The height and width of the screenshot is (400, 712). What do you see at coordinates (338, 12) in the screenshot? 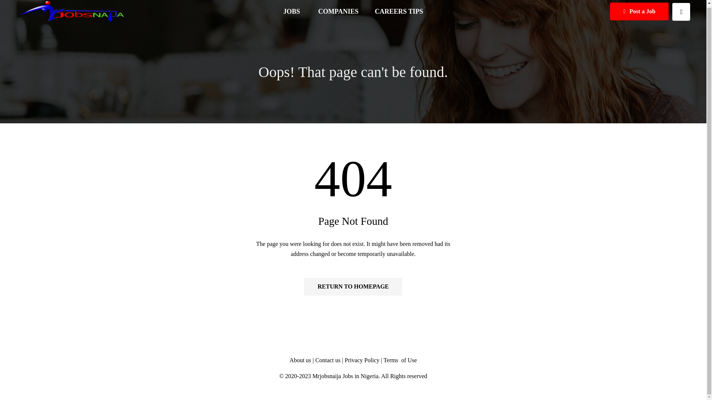
I see `COMPANIES` at bounding box center [338, 12].